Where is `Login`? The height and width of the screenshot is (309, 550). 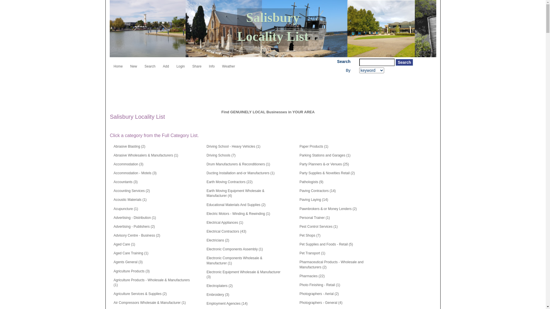 Login is located at coordinates (180, 64).